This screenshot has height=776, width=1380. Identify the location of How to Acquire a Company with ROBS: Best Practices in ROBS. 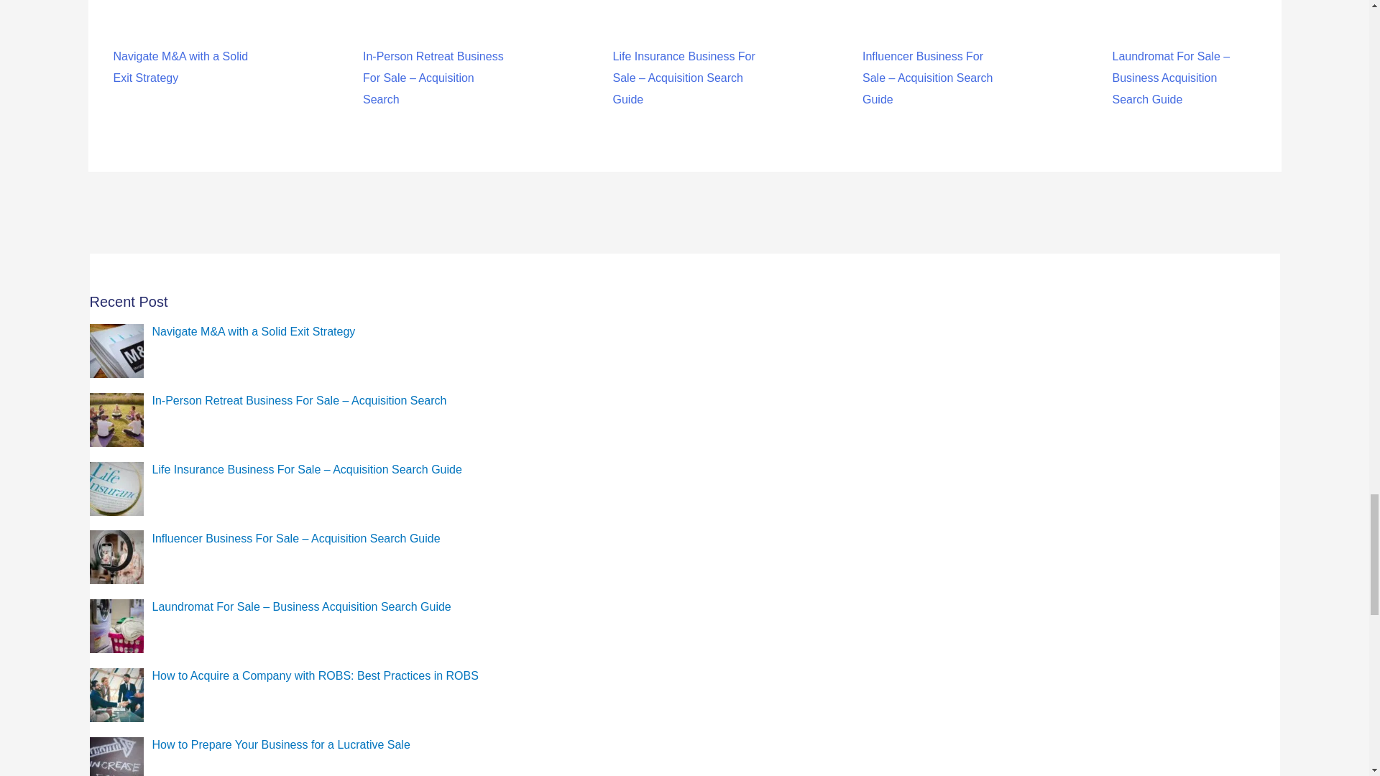
(315, 675).